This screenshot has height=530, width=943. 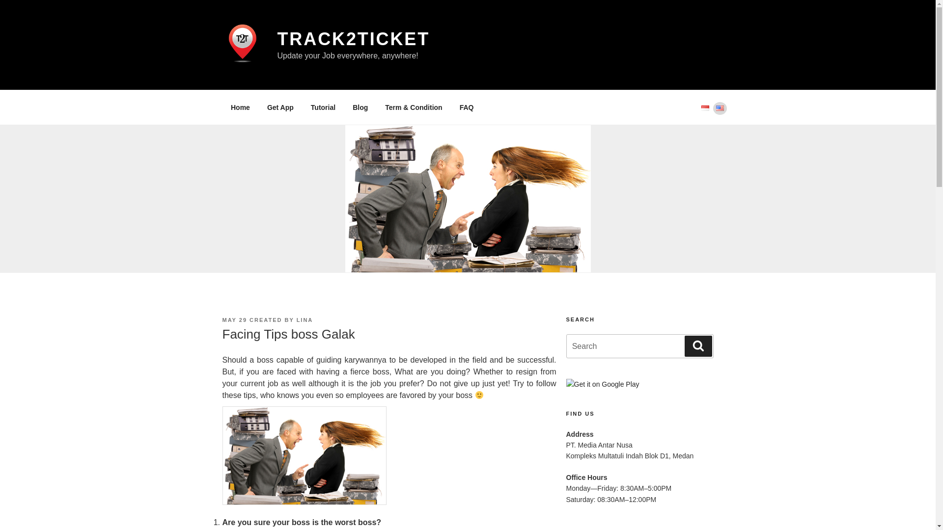 What do you see at coordinates (323, 107) in the screenshot?
I see `Tutorial` at bounding box center [323, 107].